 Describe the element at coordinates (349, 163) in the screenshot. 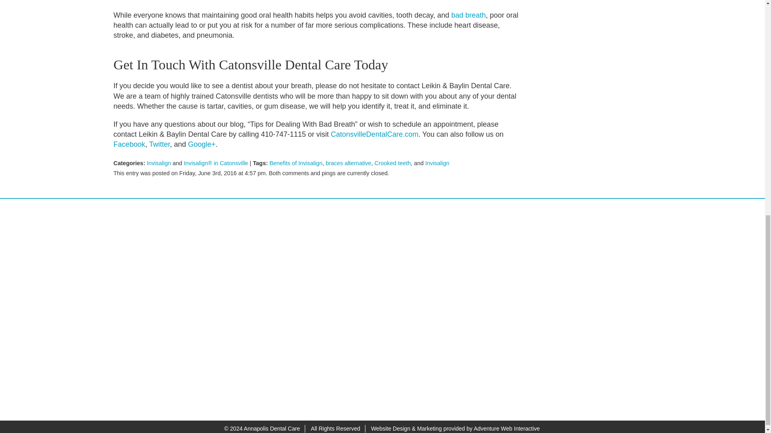

I see `braces alternative` at that location.